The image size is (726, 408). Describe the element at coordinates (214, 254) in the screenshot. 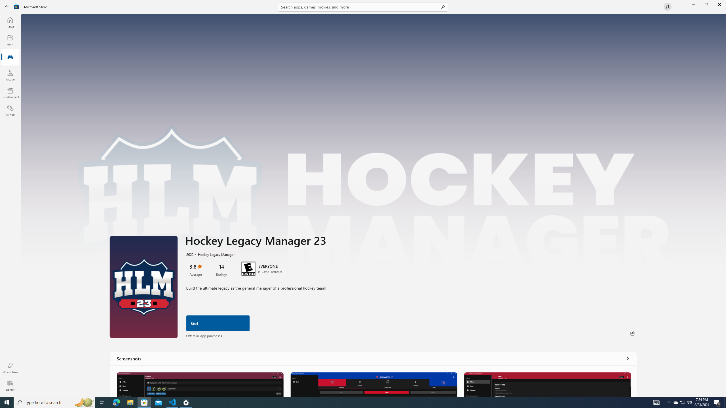

I see `Hockey Legacy Manager` at that location.